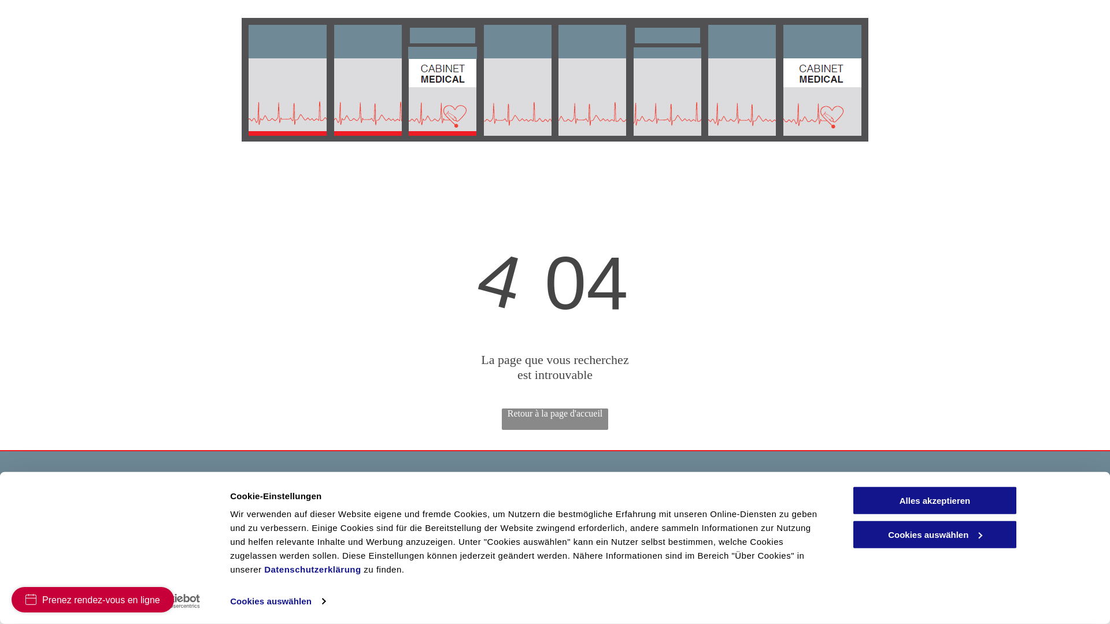 This screenshot has width=1110, height=624. What do you see at coordinates (935, 500) in the screenshot?
I see `Alles akzeptieren` at bounding box center [935, 500].